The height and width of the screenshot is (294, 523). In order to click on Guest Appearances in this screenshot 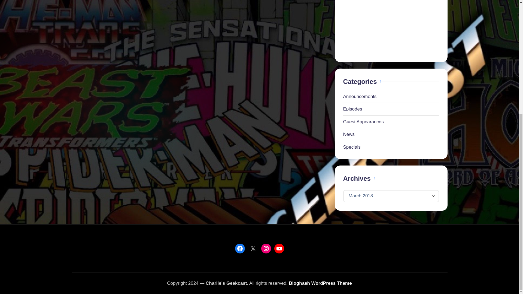, I will do `click(391, 122)`.